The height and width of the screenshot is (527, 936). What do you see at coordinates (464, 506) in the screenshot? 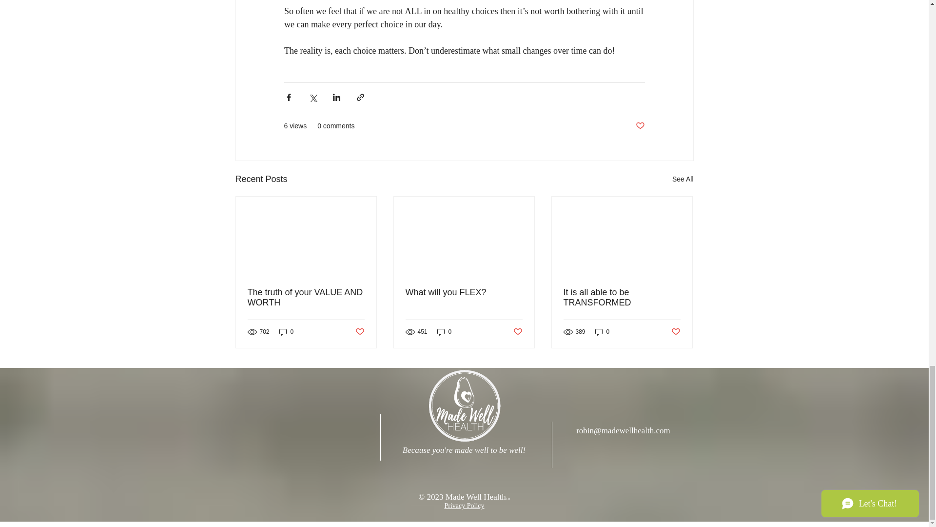
I see `Privacy Policy` at bounding box center [464, 506].